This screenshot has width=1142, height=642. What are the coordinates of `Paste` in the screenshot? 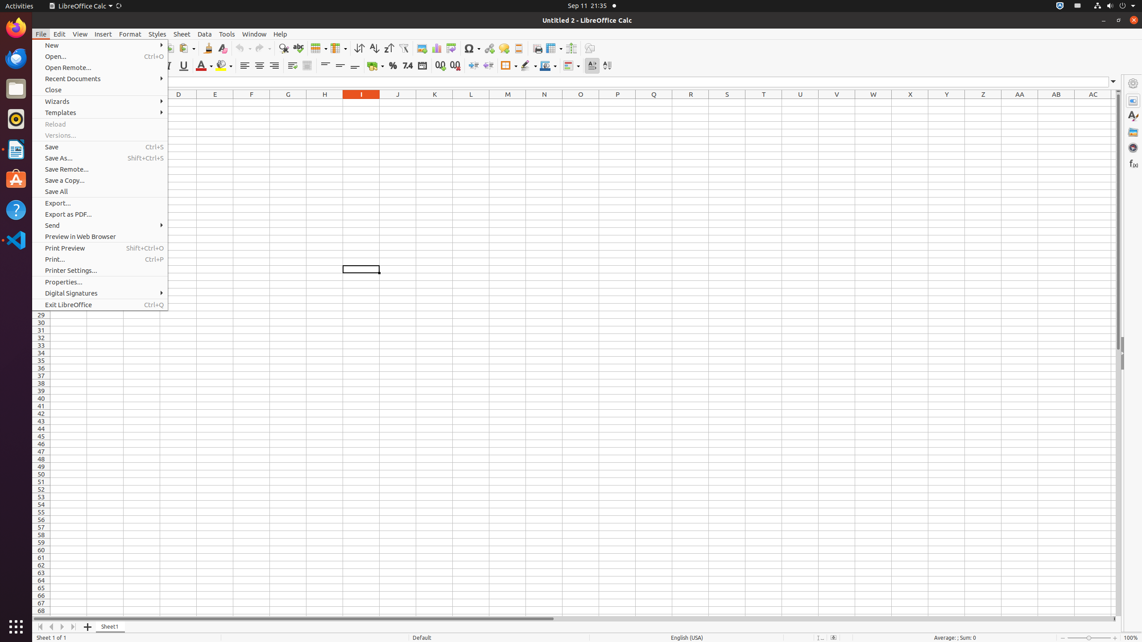 It's located at (187, 48).